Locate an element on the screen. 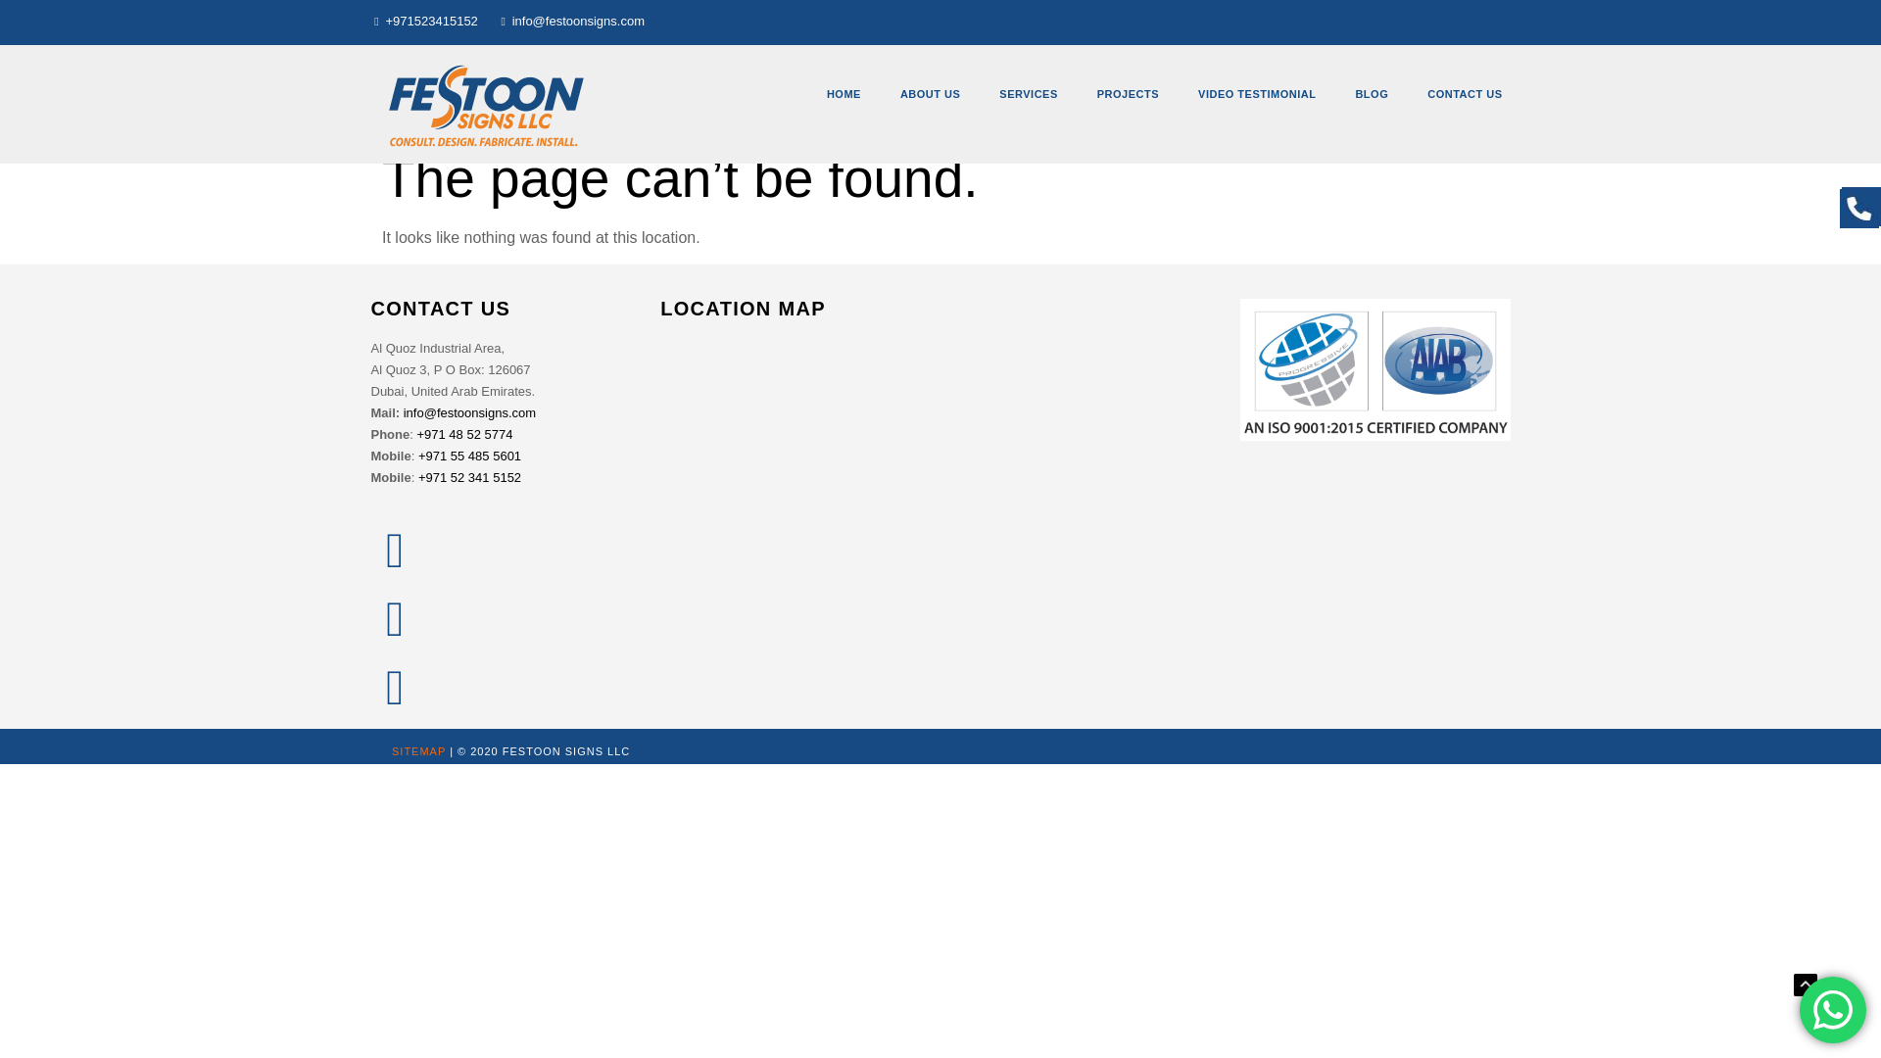 The height and width of the screenshot is (1058, 1881). ABOUT US is located at coordinates (930, 94).